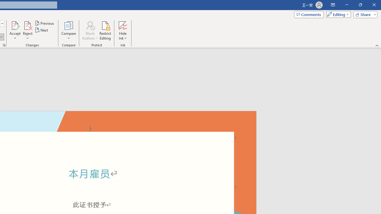 This screenshot has height=214, width=381. Describe the element at coordinates (15, 25) in the screenshot. I see `Accept and Move to Next` at that location.